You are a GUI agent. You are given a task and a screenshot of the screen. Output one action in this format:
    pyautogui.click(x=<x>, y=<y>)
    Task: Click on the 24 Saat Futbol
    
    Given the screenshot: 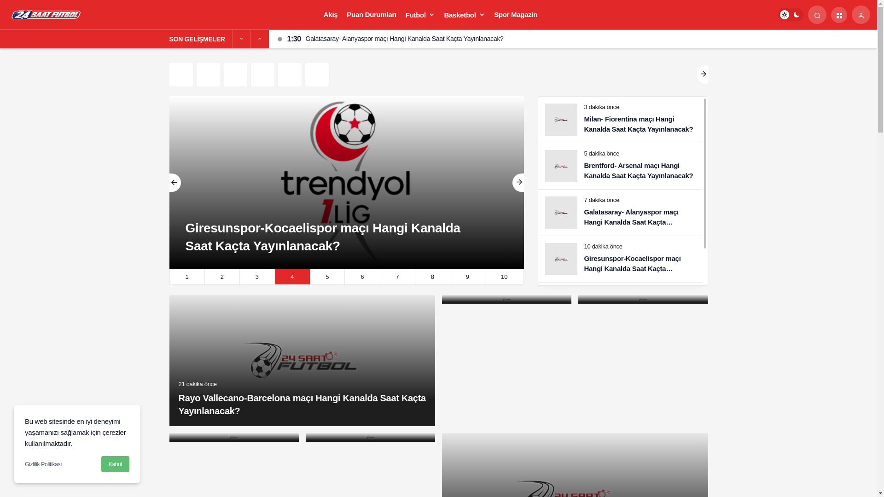 What is the action you would take?
    pyautogui.click(x=47, y=14)
    